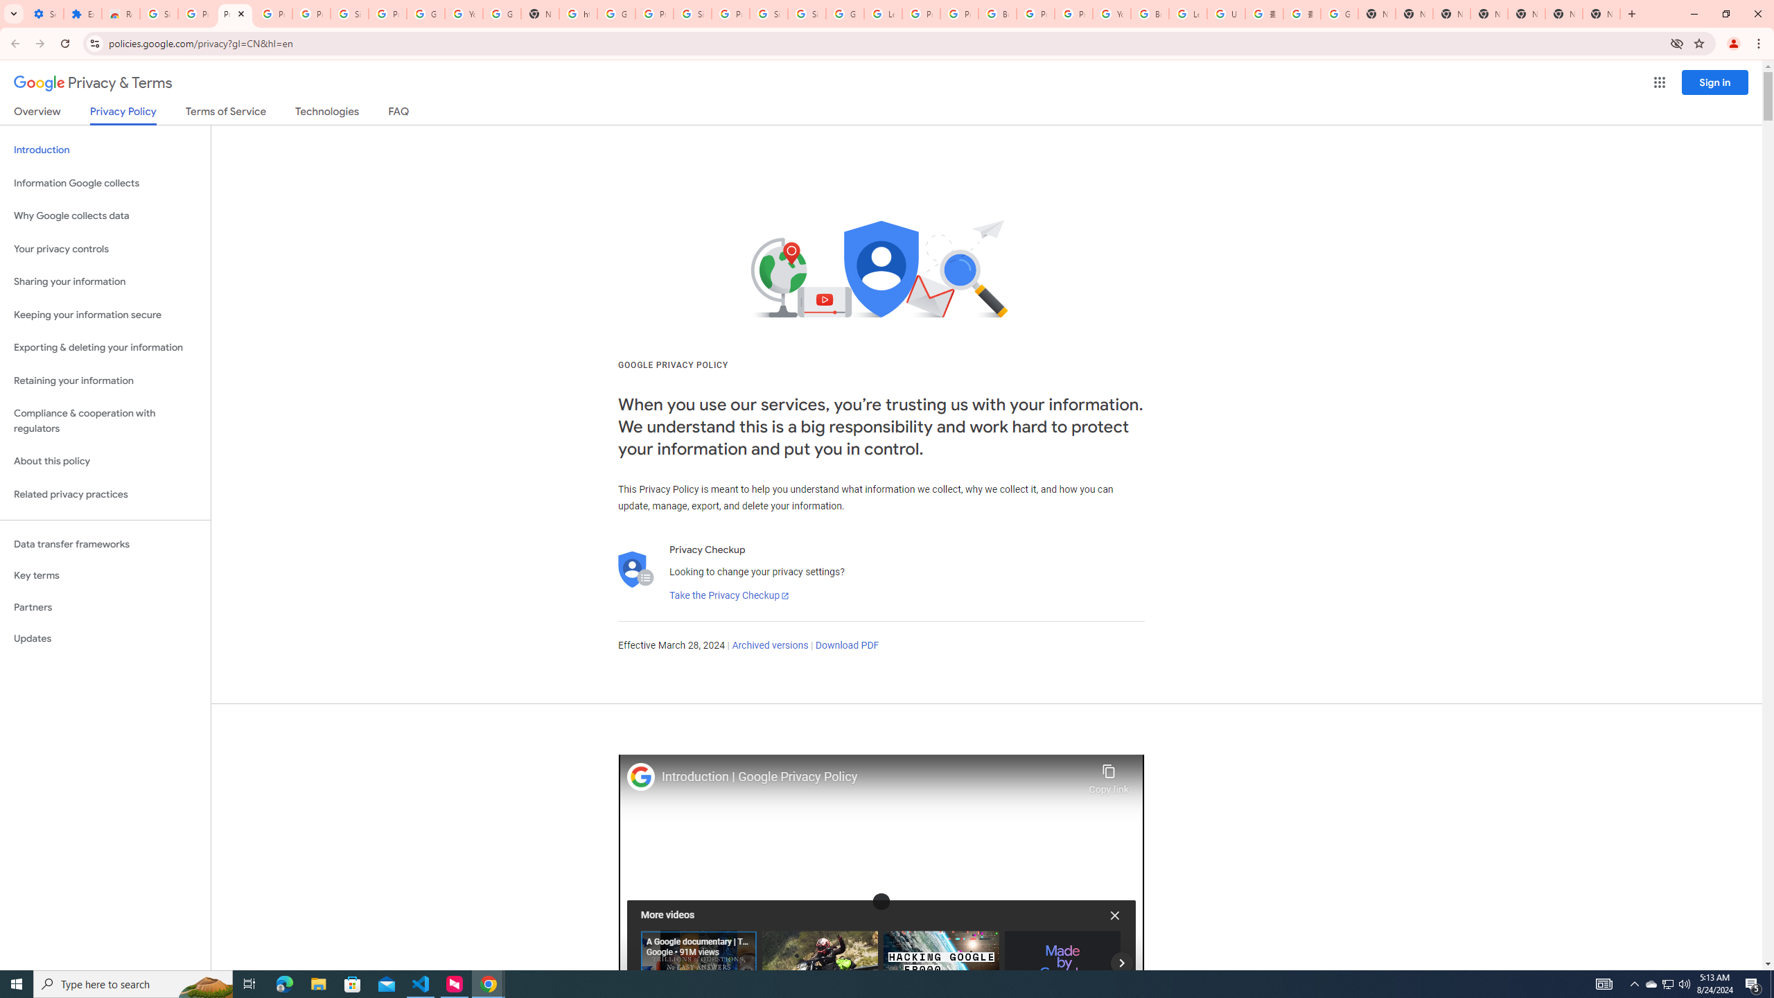 The width and height of the screenshot is (1774, 998). What do you see at coordinates (82, 14) in the screenshot?
I see `Extensions` at bounding box center [82, 14].